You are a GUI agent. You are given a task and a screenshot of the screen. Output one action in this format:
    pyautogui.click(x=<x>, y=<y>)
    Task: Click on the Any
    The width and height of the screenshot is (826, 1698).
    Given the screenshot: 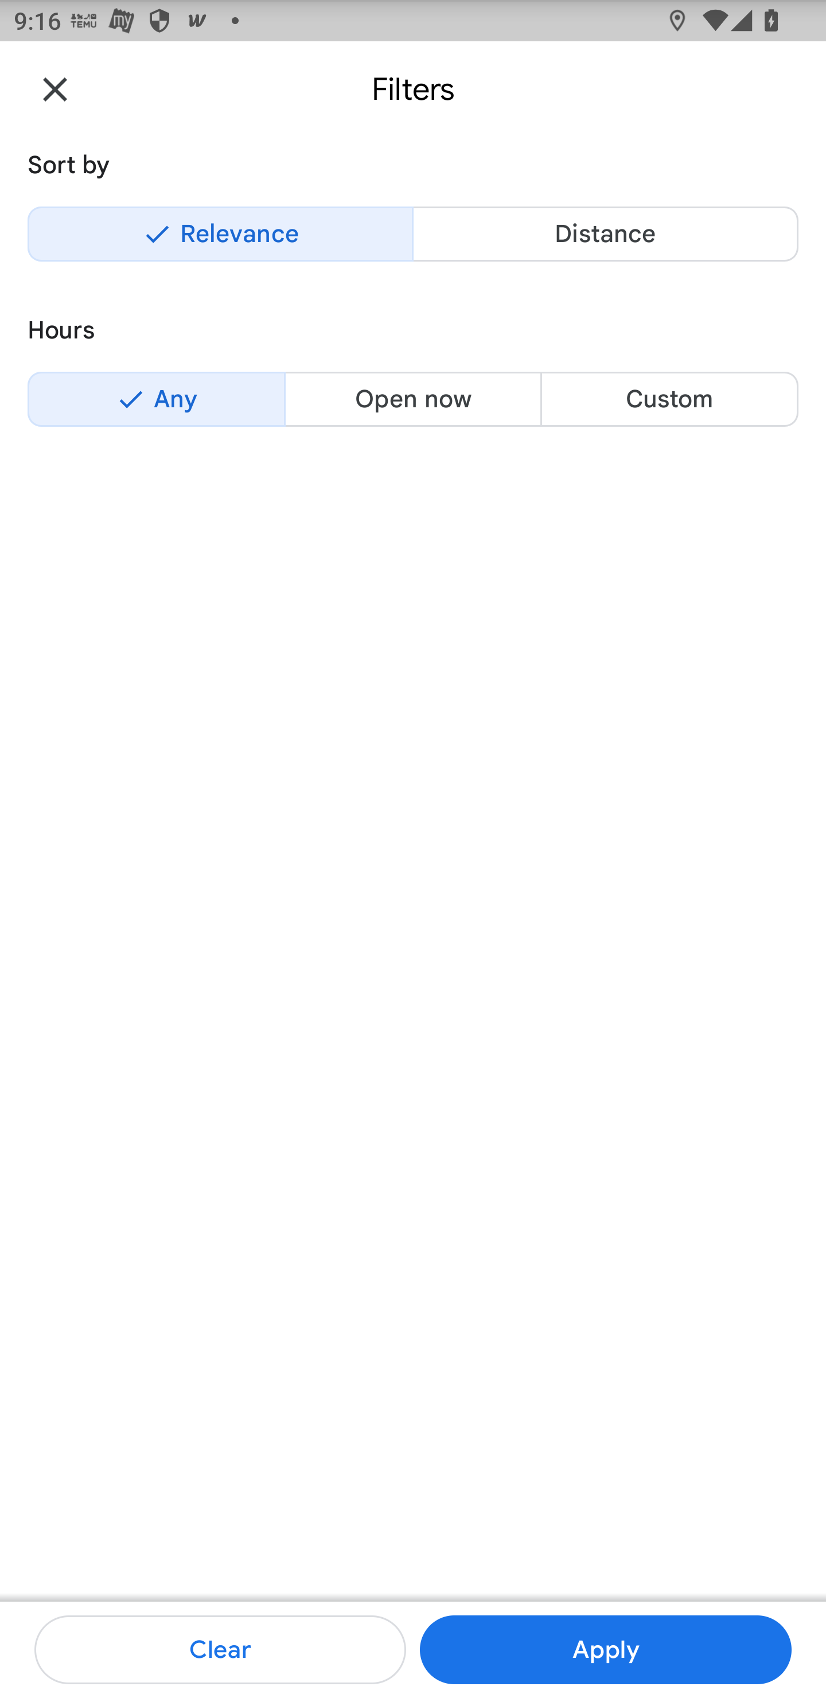 What is the action you would take?
    pyautogui.click(x=156, y=399)
    